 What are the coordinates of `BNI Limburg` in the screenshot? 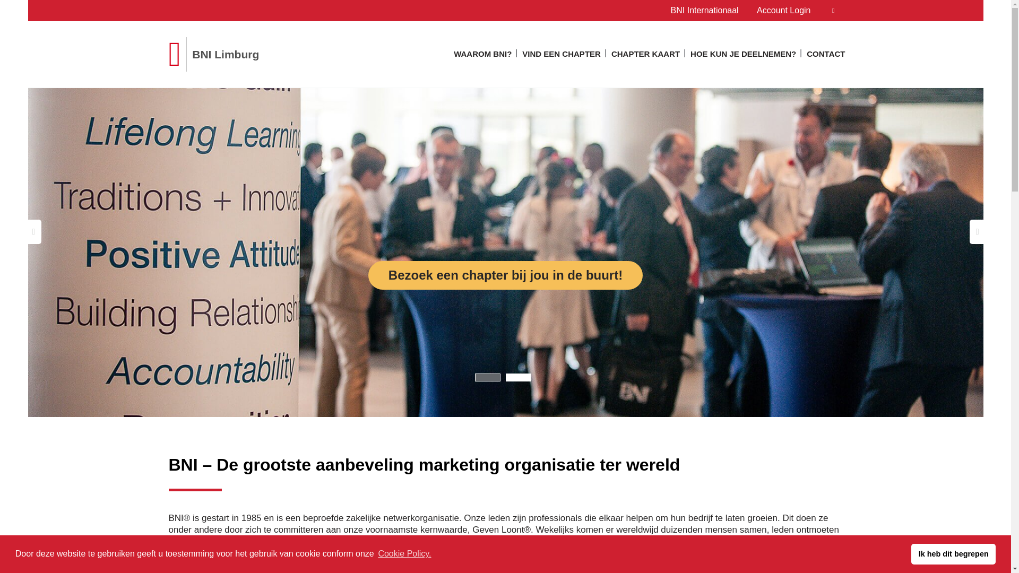 It's located at (214, 54).